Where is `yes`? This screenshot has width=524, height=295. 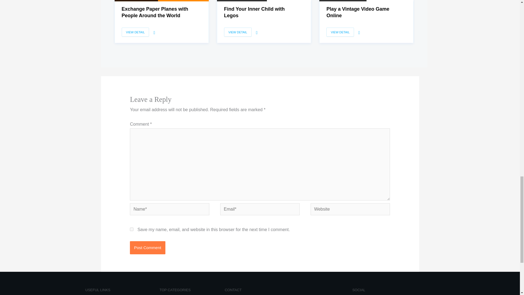 yes is located at coordinates (132, 229).